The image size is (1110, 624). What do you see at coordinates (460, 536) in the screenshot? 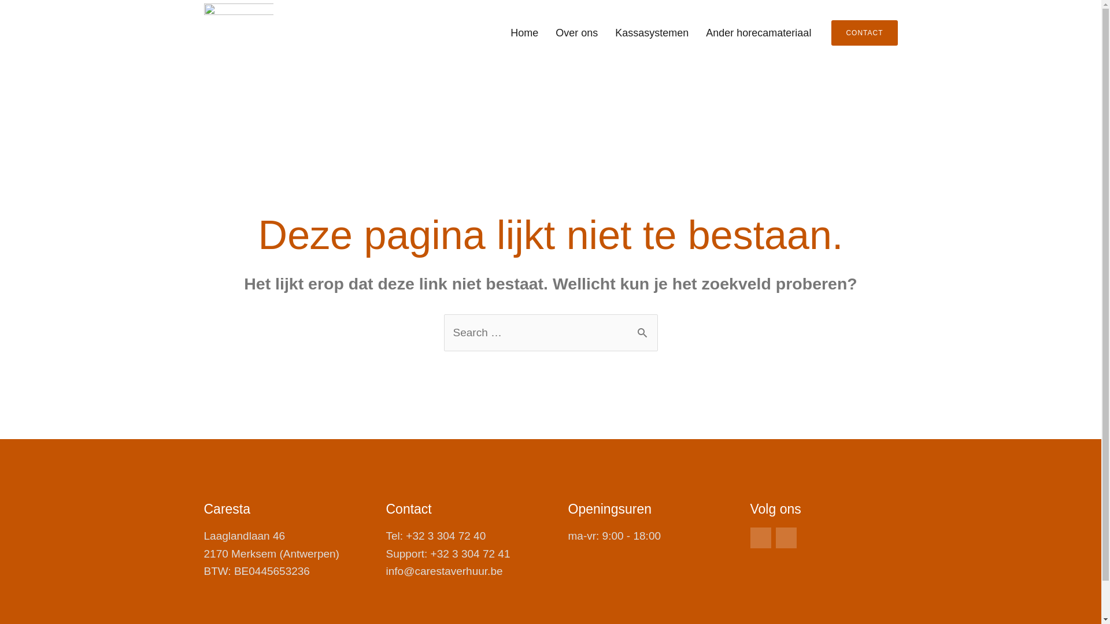
I see `Tel: +32 3 304 72 40` at bounding box center [460, 536].